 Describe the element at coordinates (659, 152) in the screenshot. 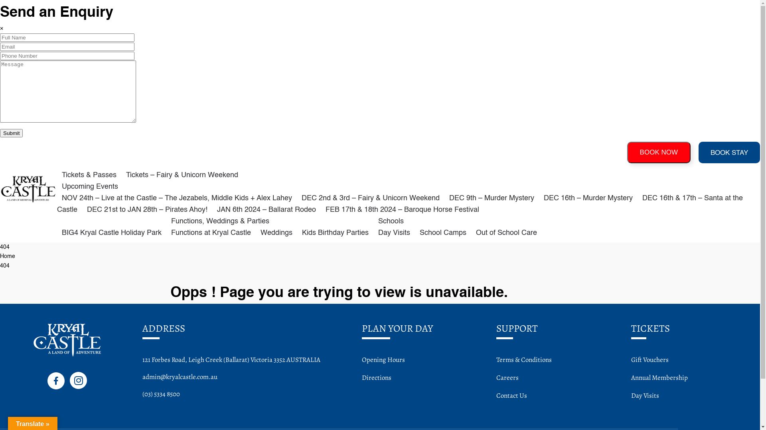

I see `BOOK NOW` at that location.